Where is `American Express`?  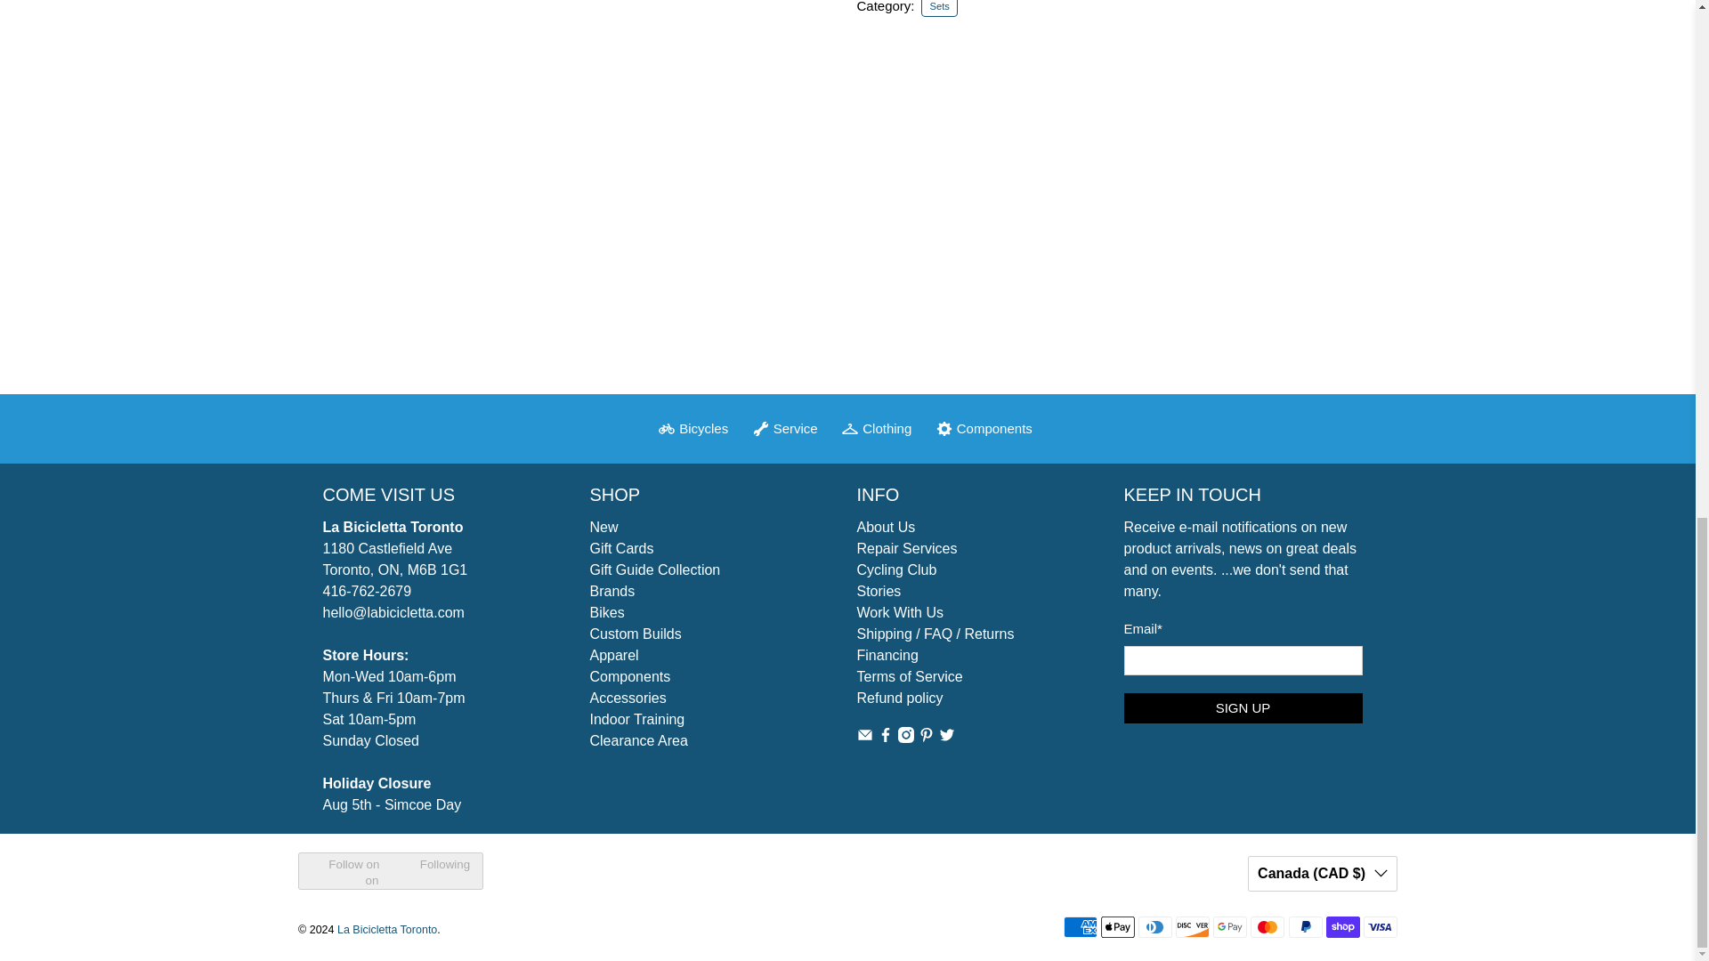 American Express is located at coordinates (1080, 927).